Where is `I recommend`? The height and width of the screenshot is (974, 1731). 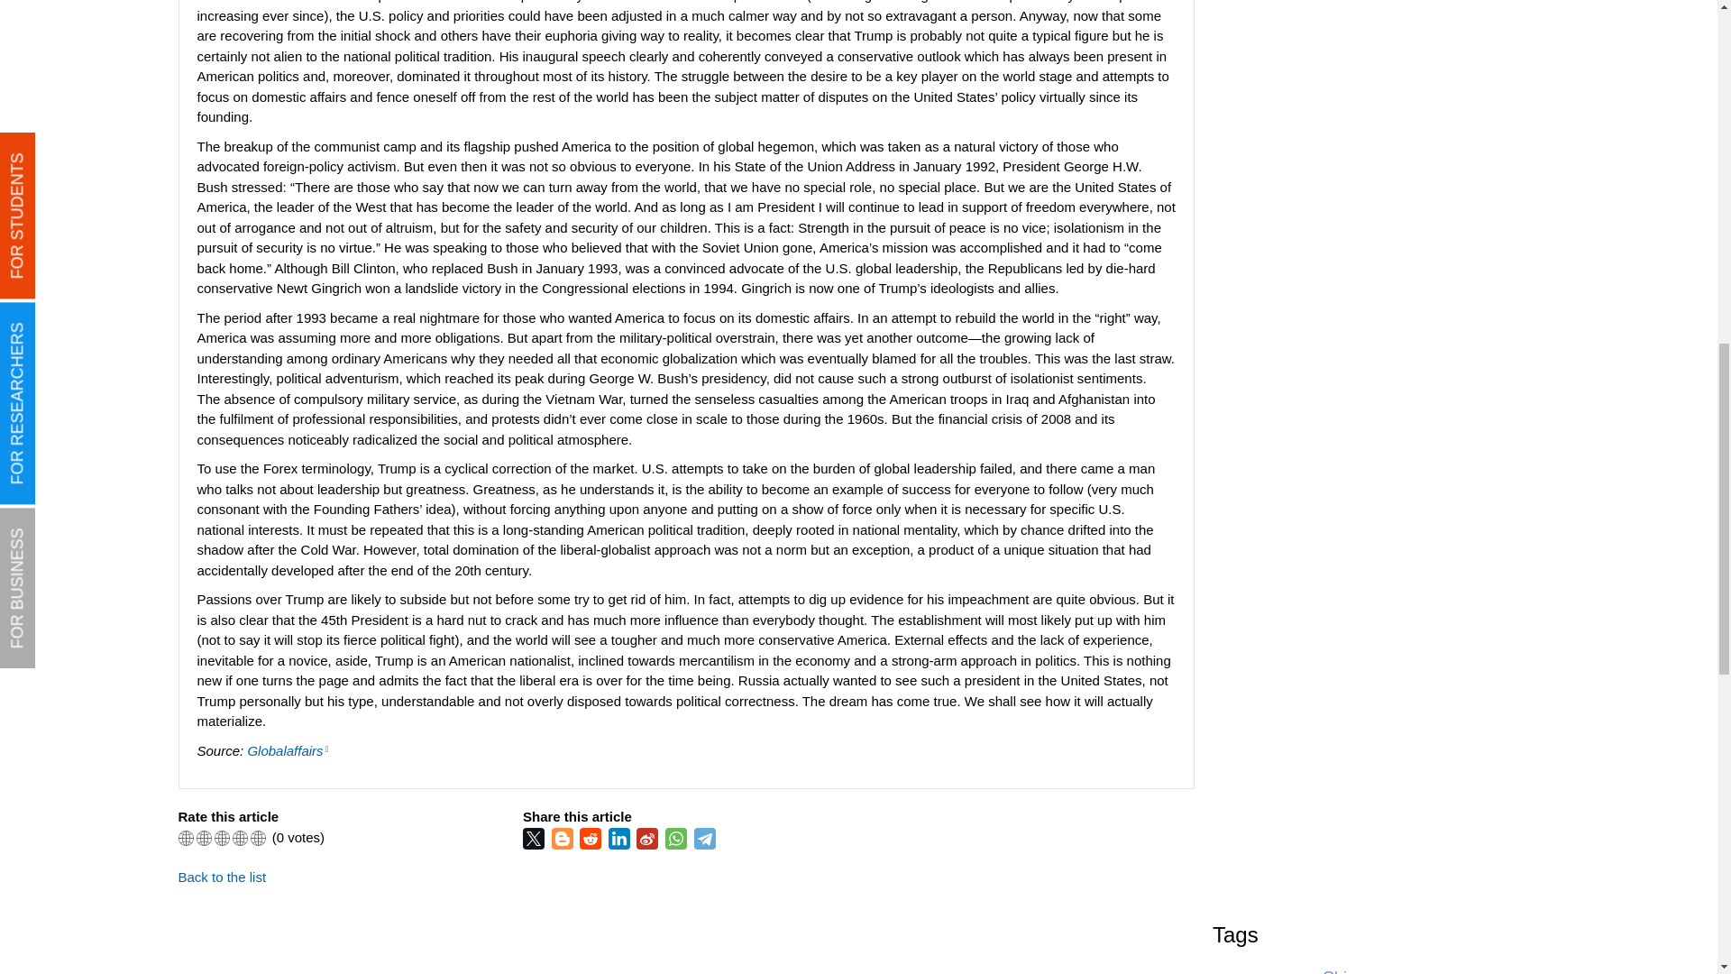 I recommend is located at coordinates (240, 839).